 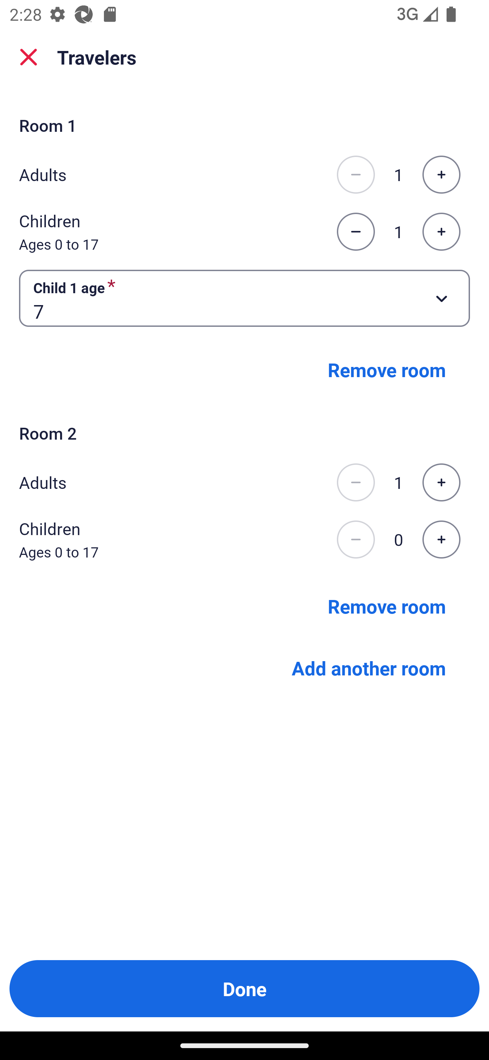 I want to click on Remove room, so click(x=387, y=606).